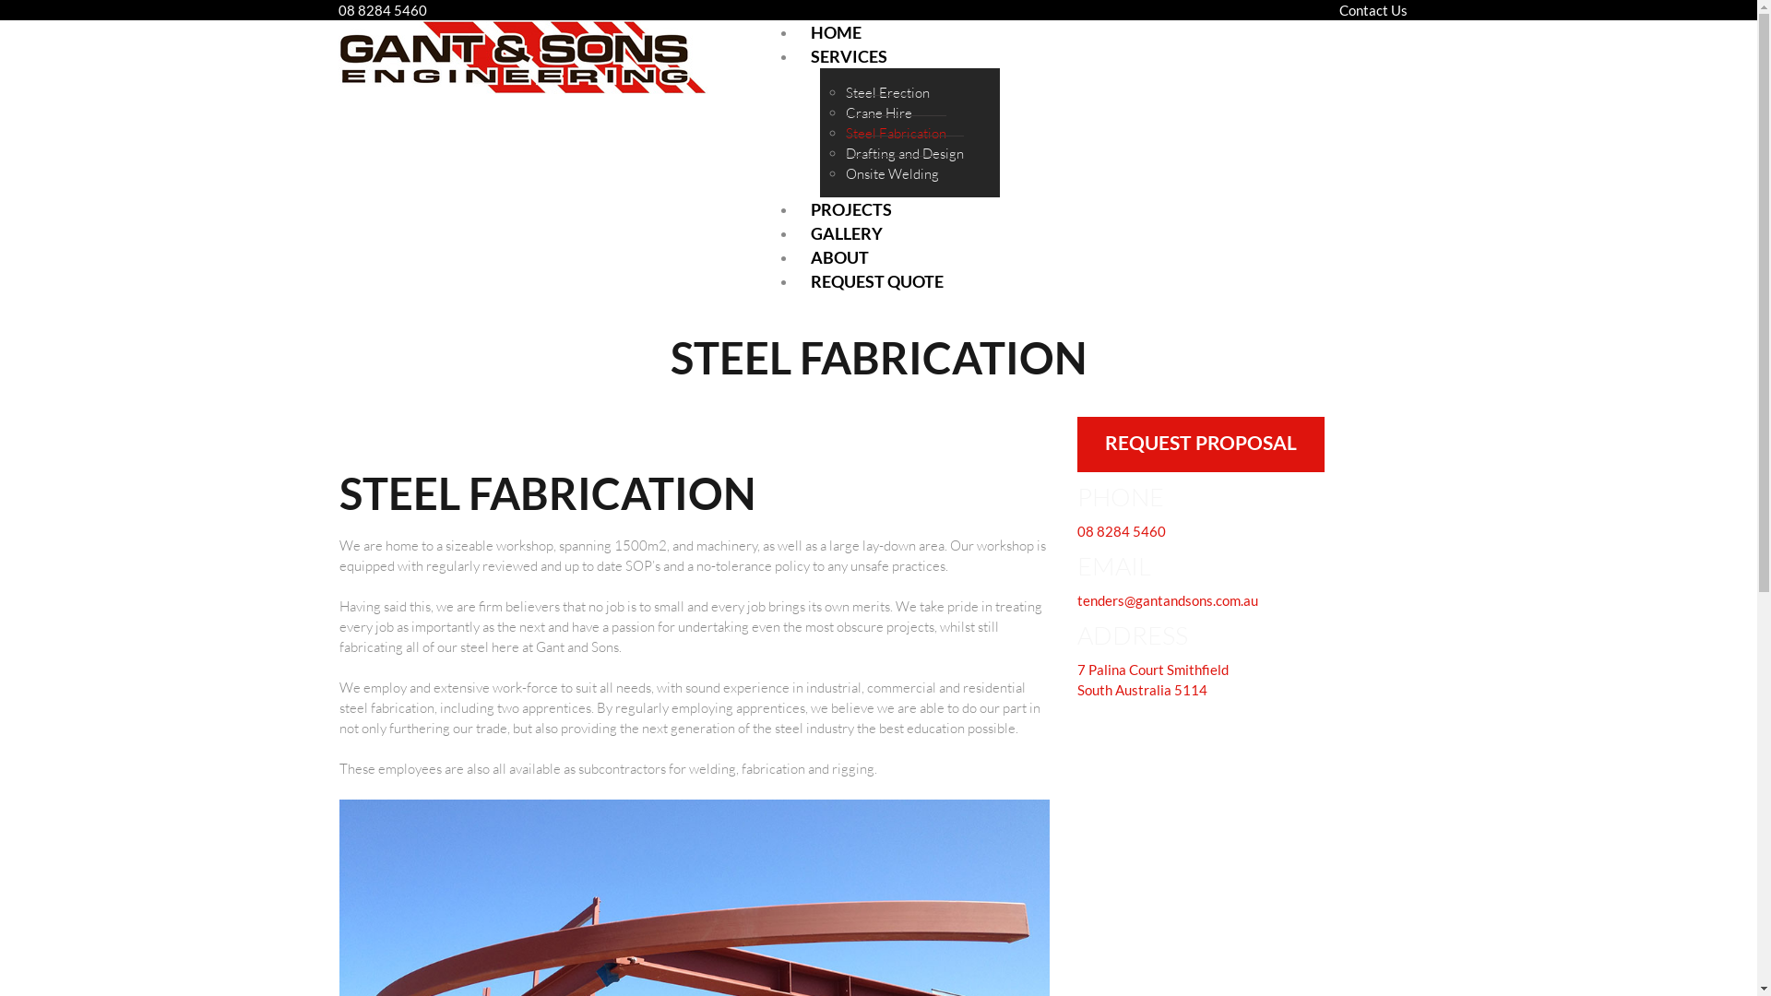  I want to click on Steel Erection, so click(887, 93).